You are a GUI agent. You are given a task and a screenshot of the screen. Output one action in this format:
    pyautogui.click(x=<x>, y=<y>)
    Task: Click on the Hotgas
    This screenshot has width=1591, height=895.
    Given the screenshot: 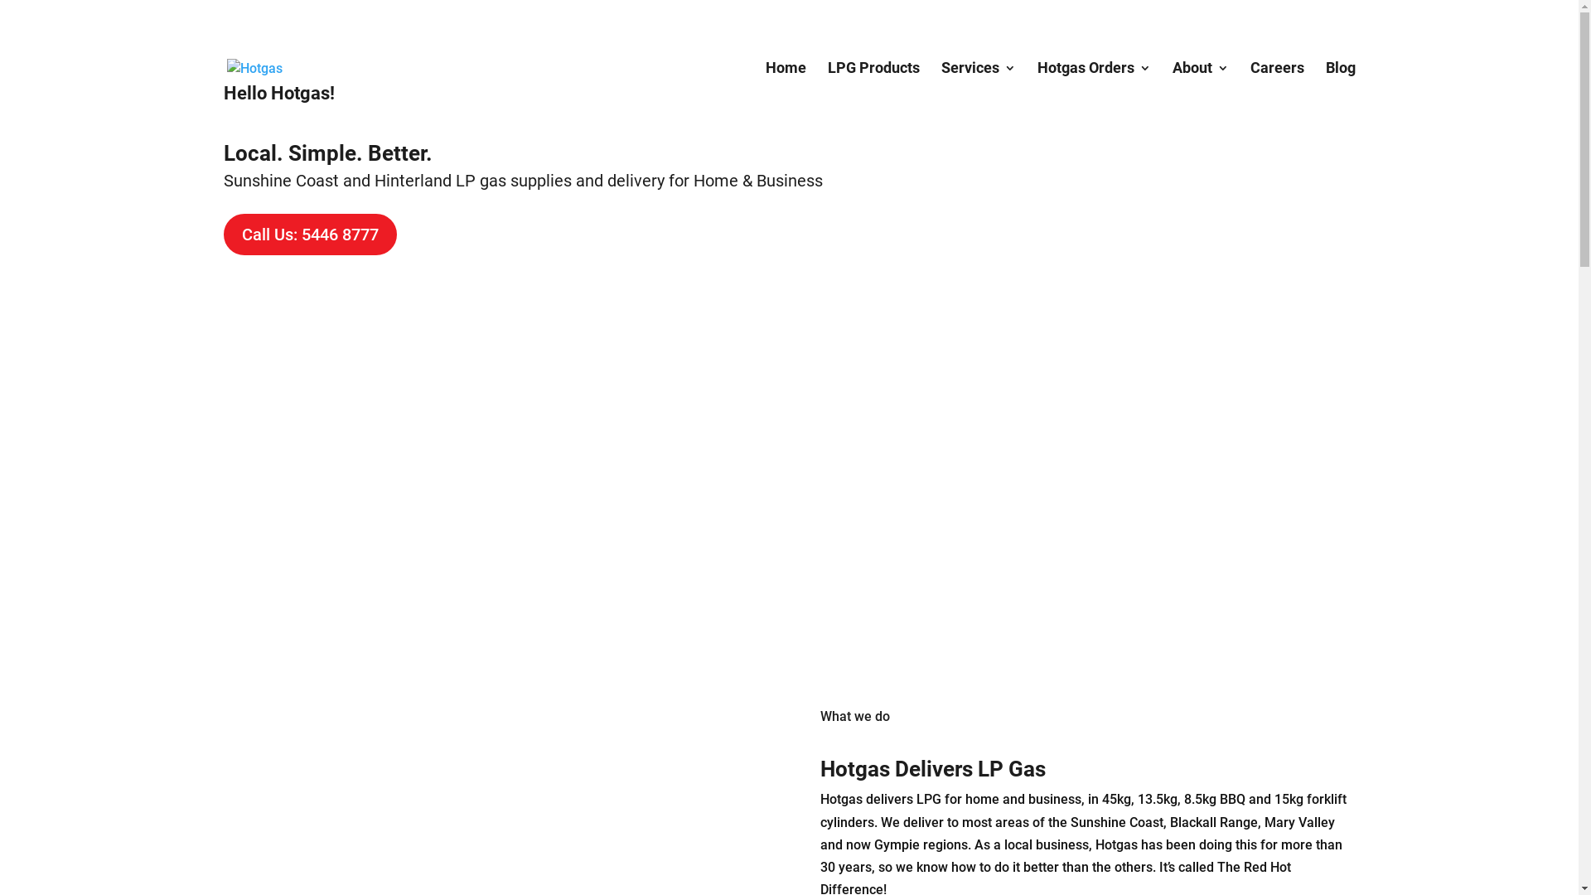 What is the action you would take?
    pyautogui.click(x=842, y=799)
    